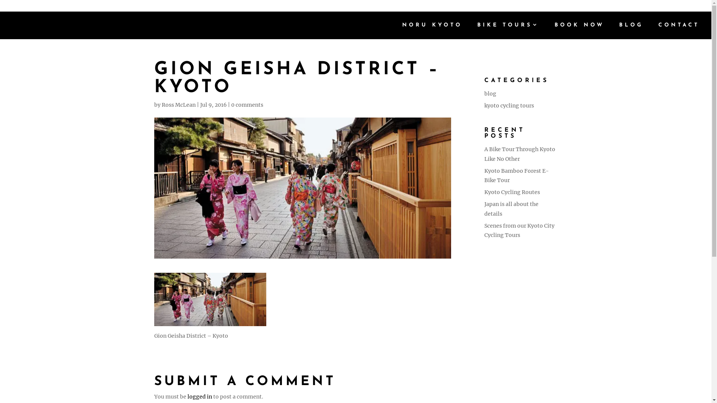 This screenshot has height=403, width=717. What do you see at coordinates (517, 175) in the screenshot?
I see `Kyoto Bamboo Forest E-Bike Tour` at bounding box center [517, 175].